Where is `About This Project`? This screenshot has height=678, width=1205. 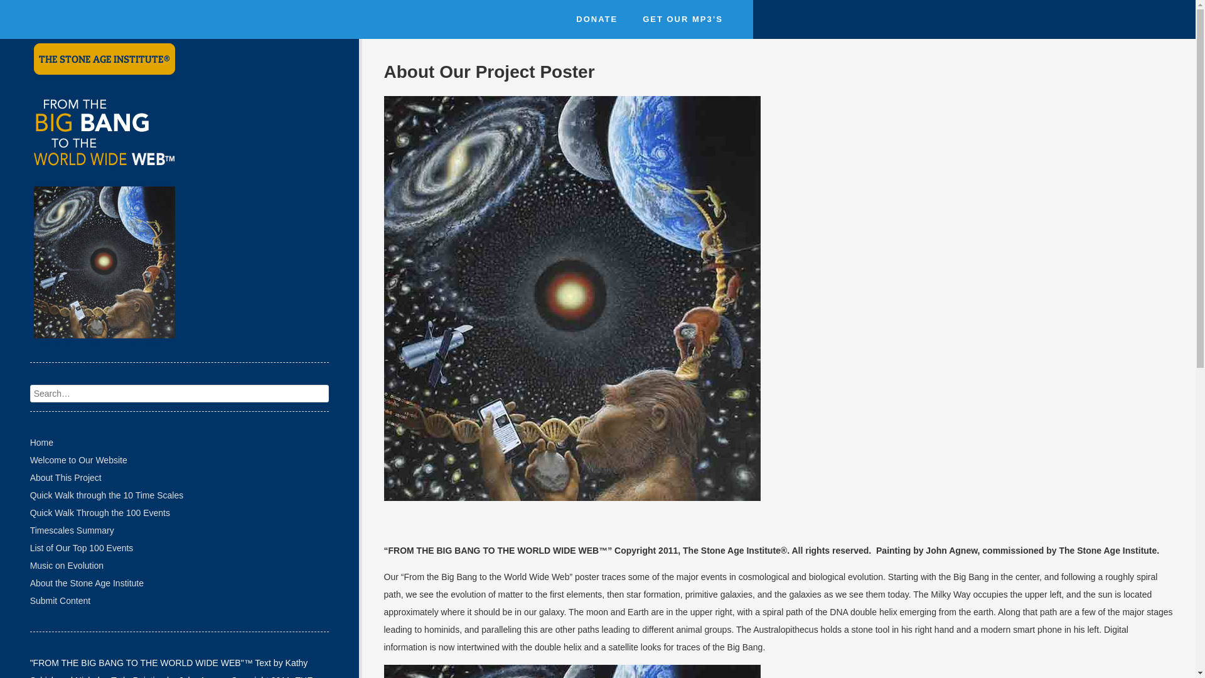
About This Project is located at coordinates (65, 477).